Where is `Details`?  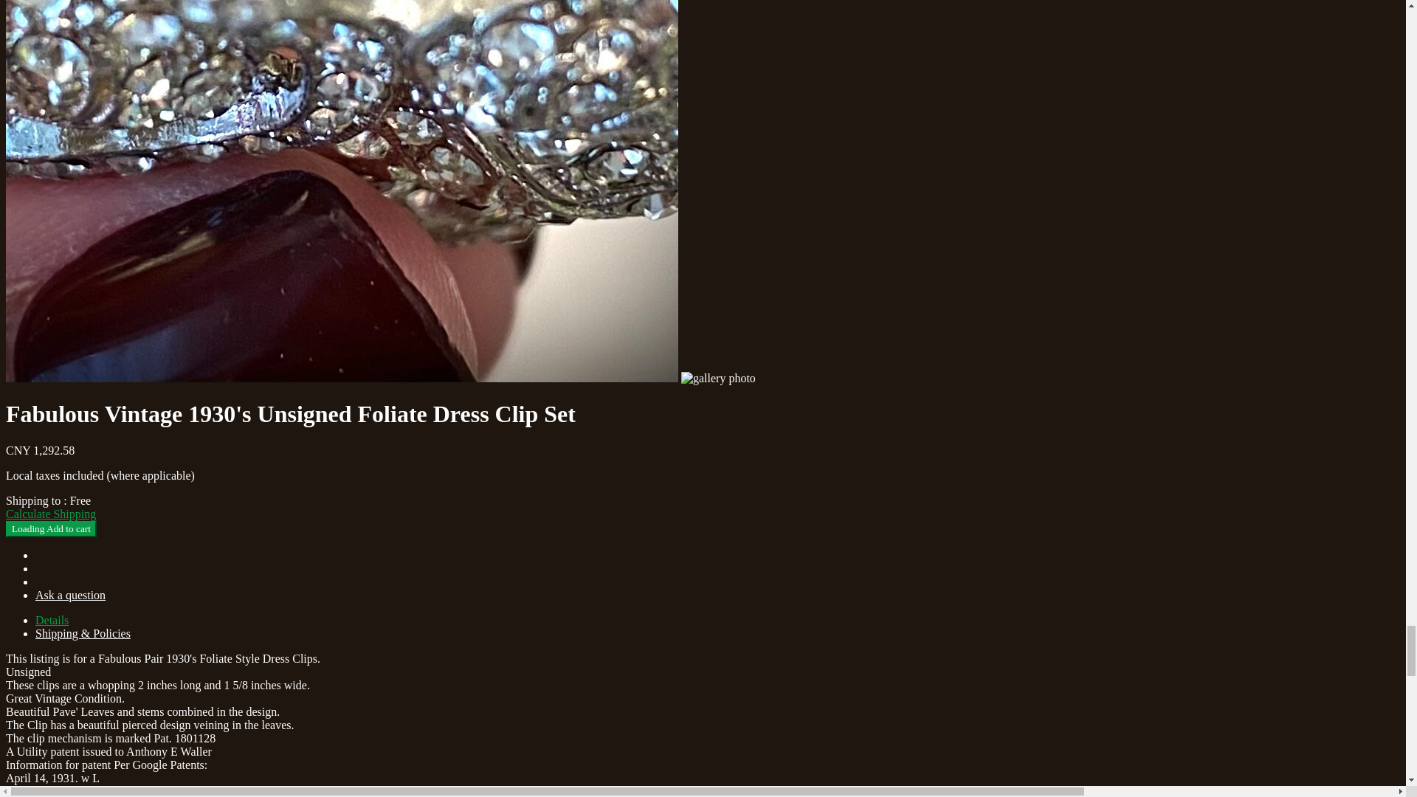 Details is located at coordinates (52, 620).